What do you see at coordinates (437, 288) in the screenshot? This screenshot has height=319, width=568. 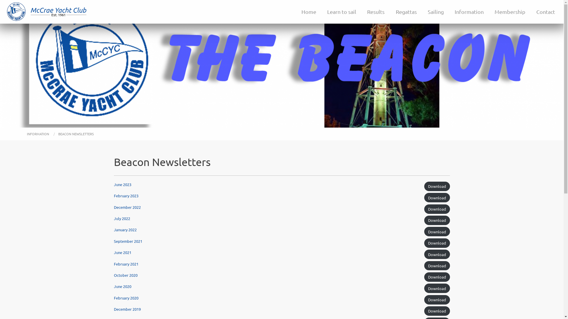 I see `Download` at bounding box center [437, 288].